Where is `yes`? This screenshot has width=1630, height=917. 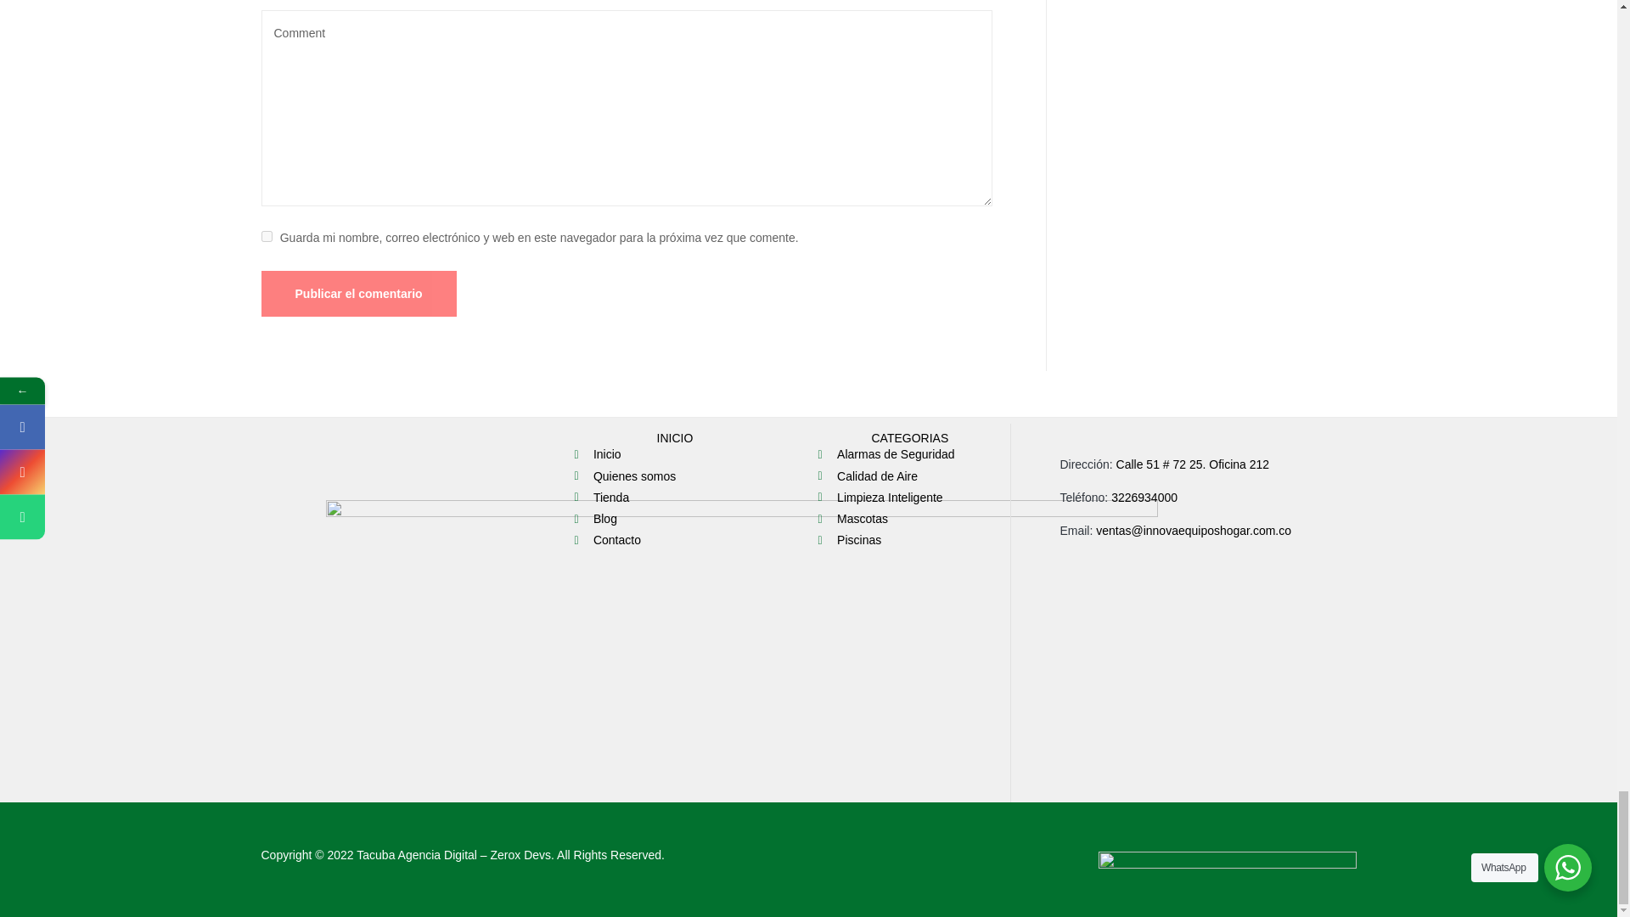
yes is located at coordinates (267, 236).